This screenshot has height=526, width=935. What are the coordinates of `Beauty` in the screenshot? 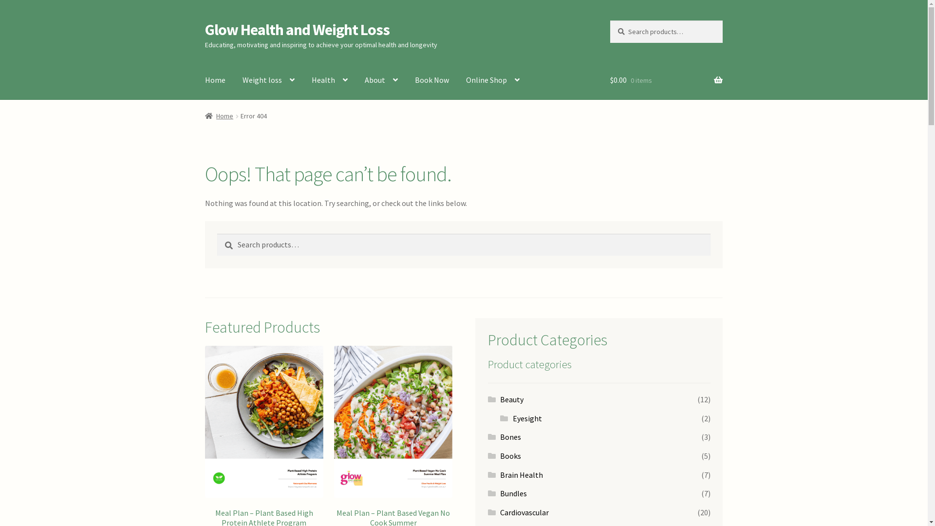 It's located at (512, 399).